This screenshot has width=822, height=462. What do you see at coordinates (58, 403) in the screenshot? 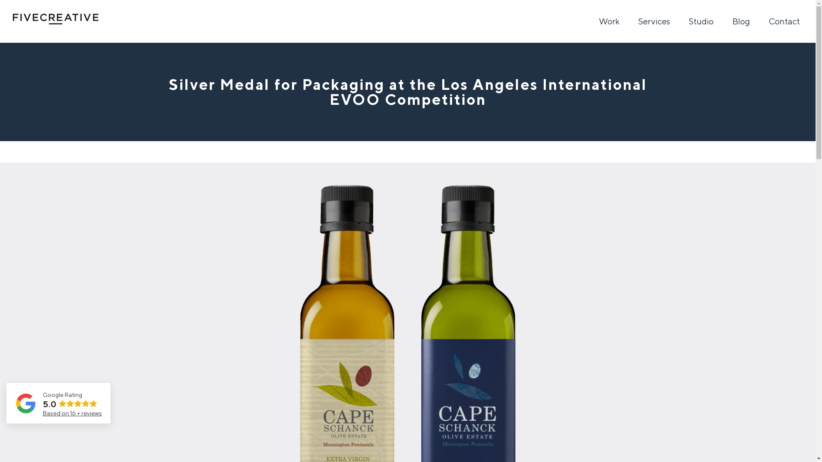
I see `Google Rating
5.0
Based on 16 + reviews` at bounding box center [58, 403].